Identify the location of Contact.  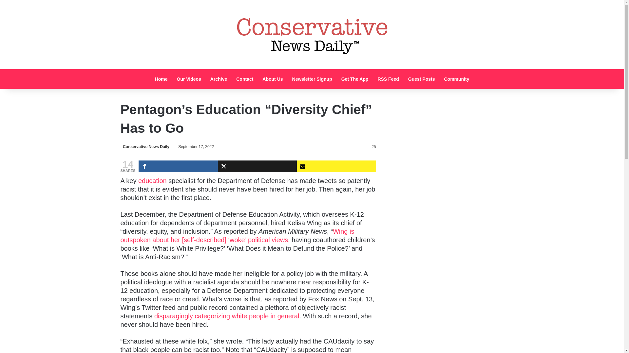
(244, 79).